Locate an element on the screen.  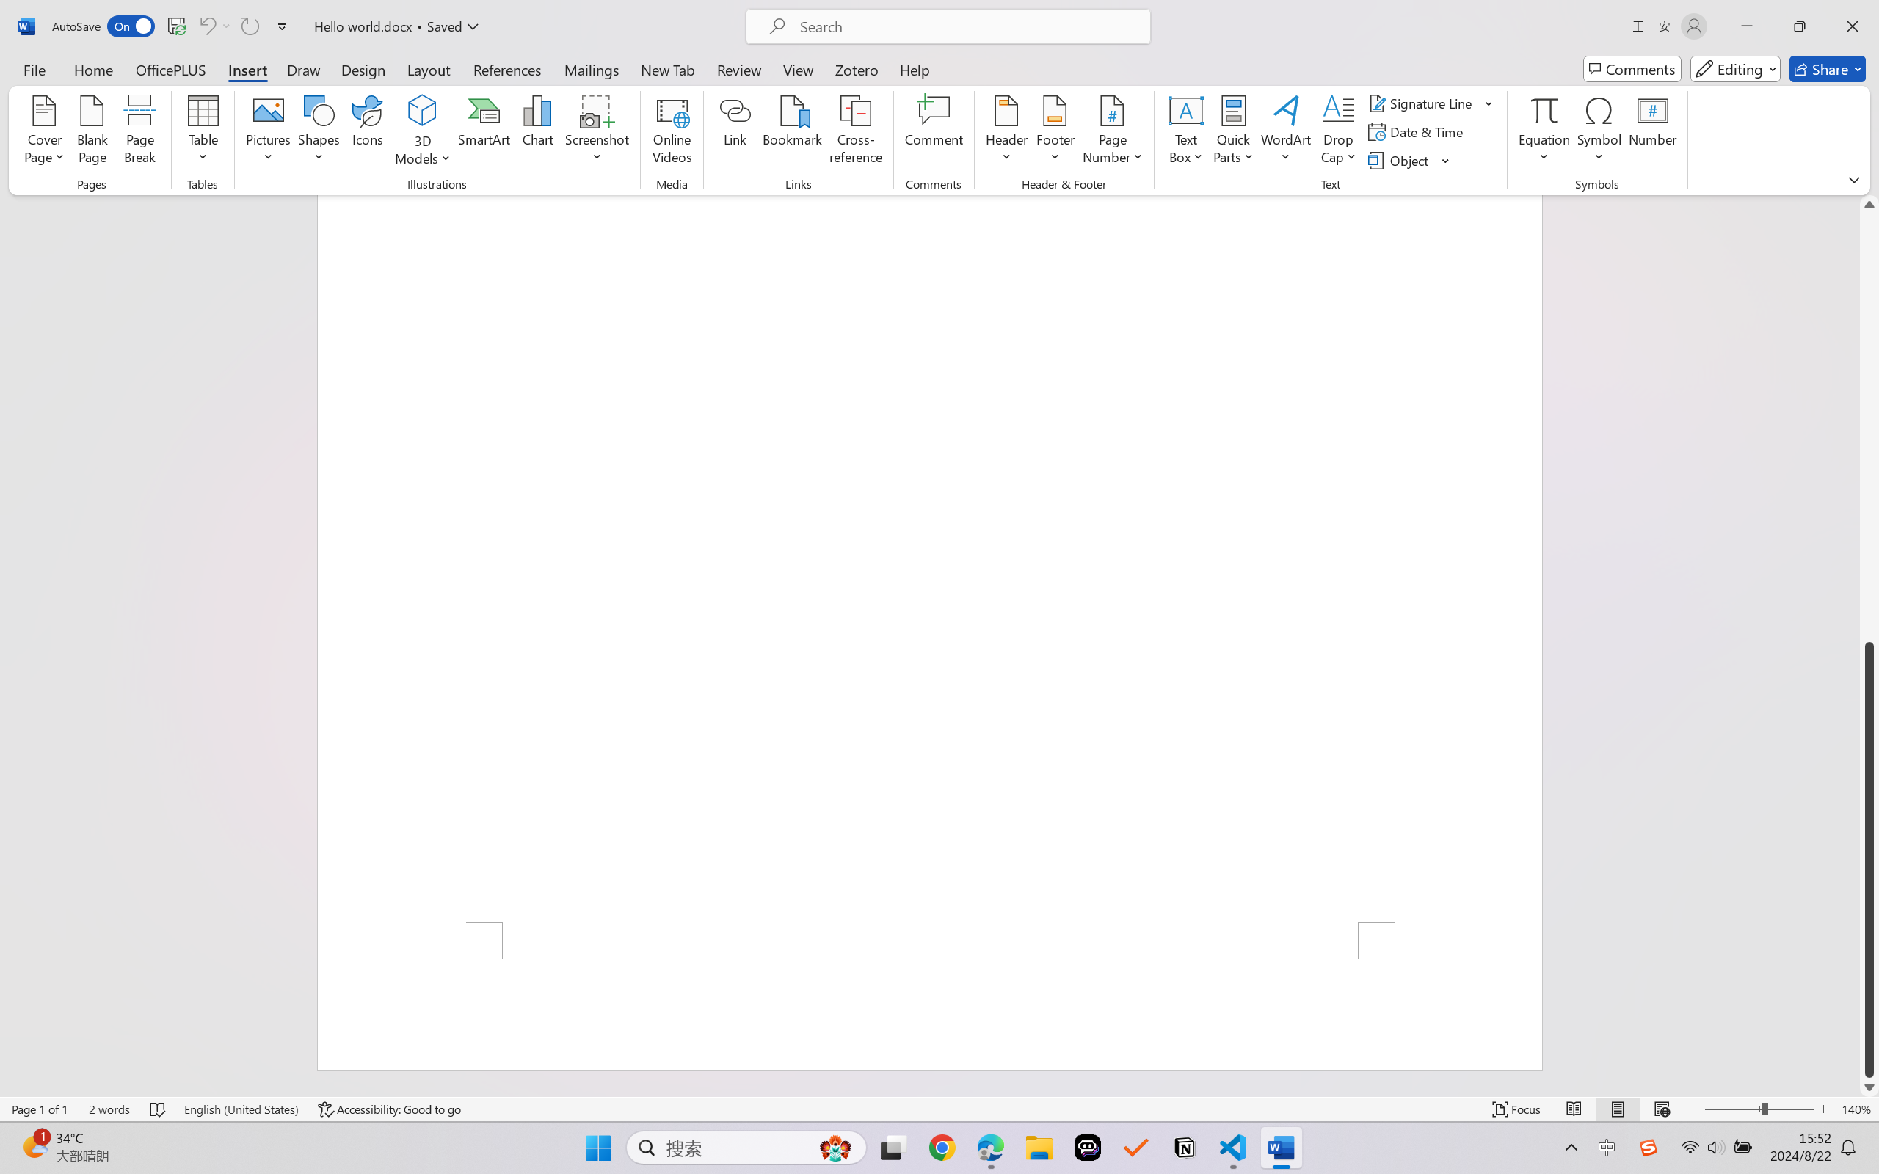
Page up is located at coordinates (1869, 428).